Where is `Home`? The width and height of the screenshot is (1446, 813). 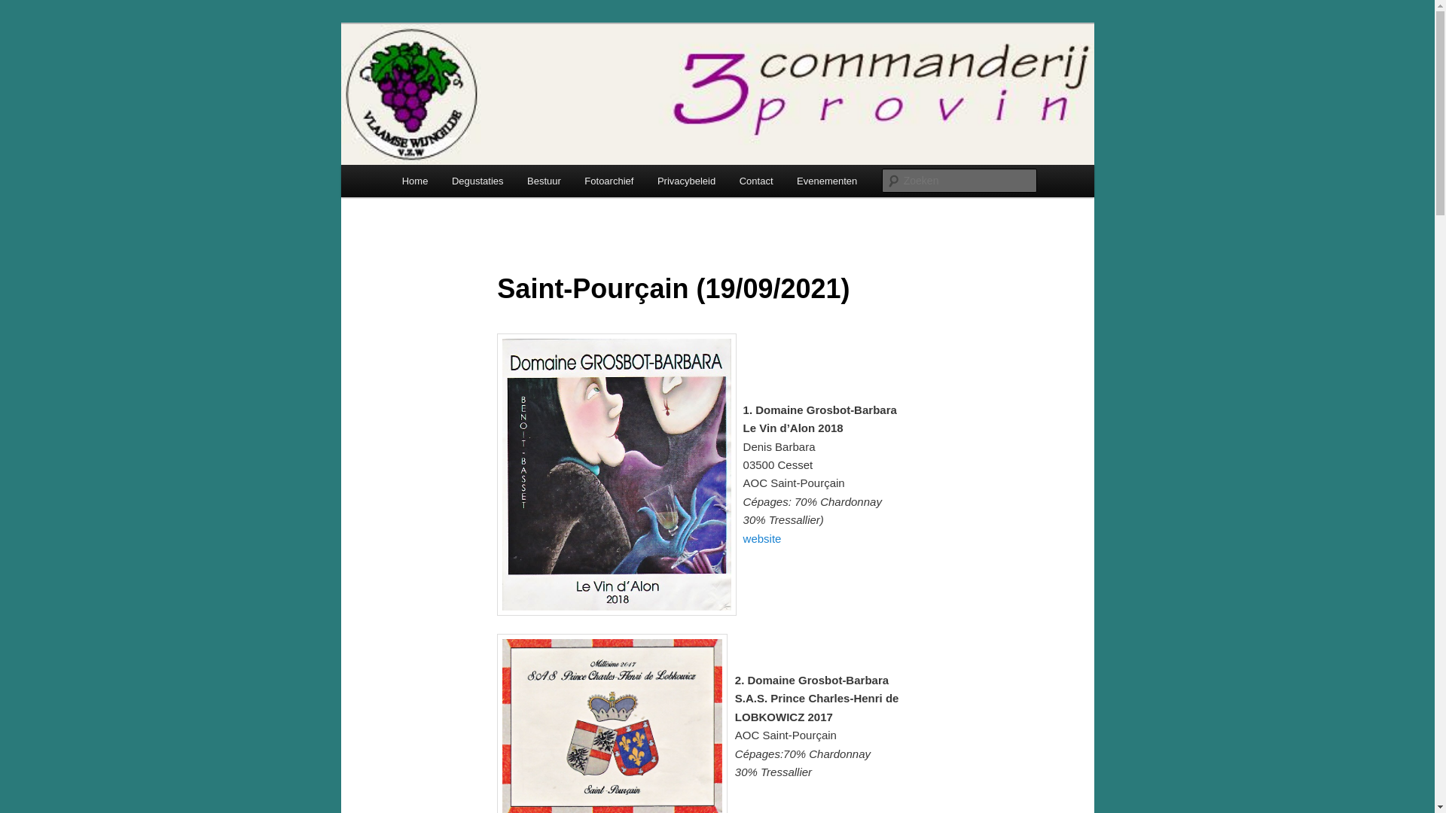 Home is located at coordinates (415, 181).